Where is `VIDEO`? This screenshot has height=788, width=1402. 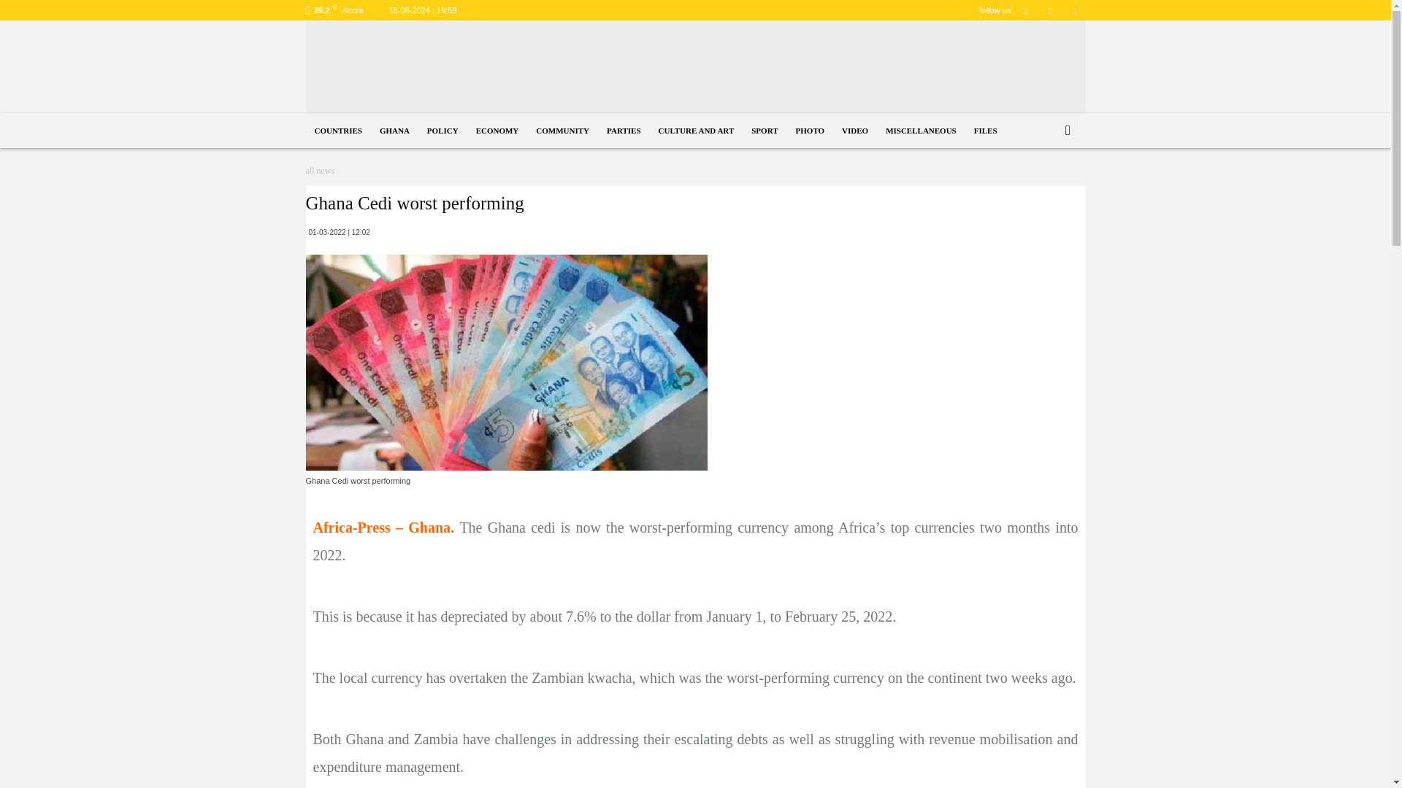 VIDEO is located at coordinates (854, 131).